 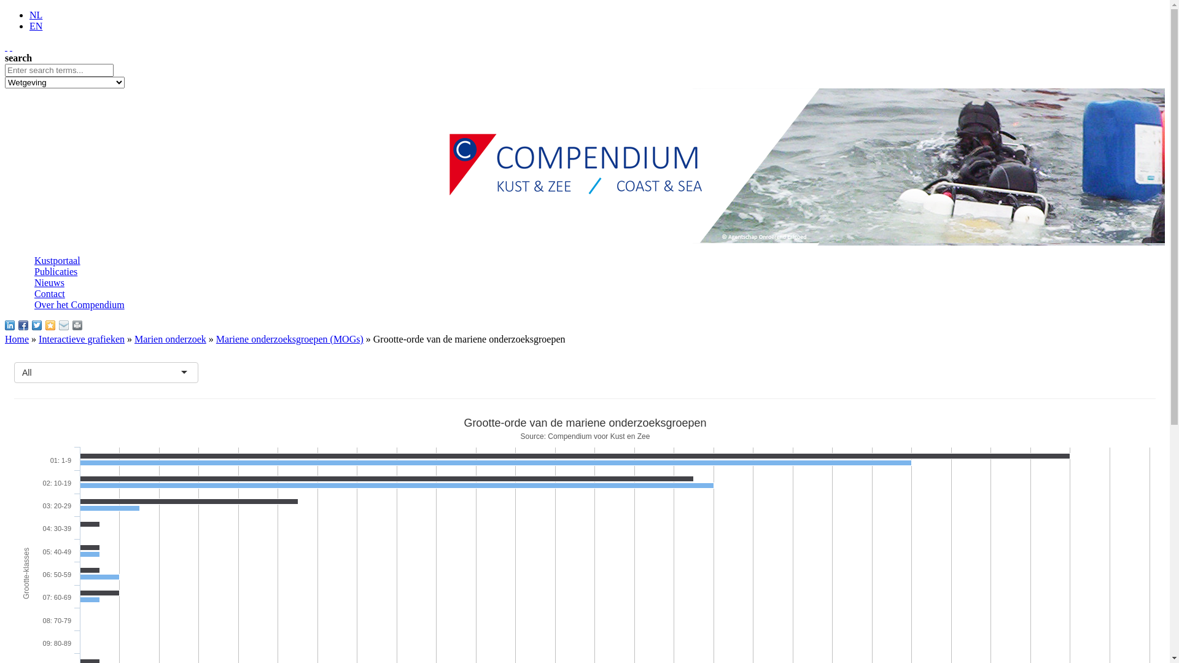 What do you see at coordinates (11, 47) in the screenshot?
I see ` ` at bounding box center [11, 47].